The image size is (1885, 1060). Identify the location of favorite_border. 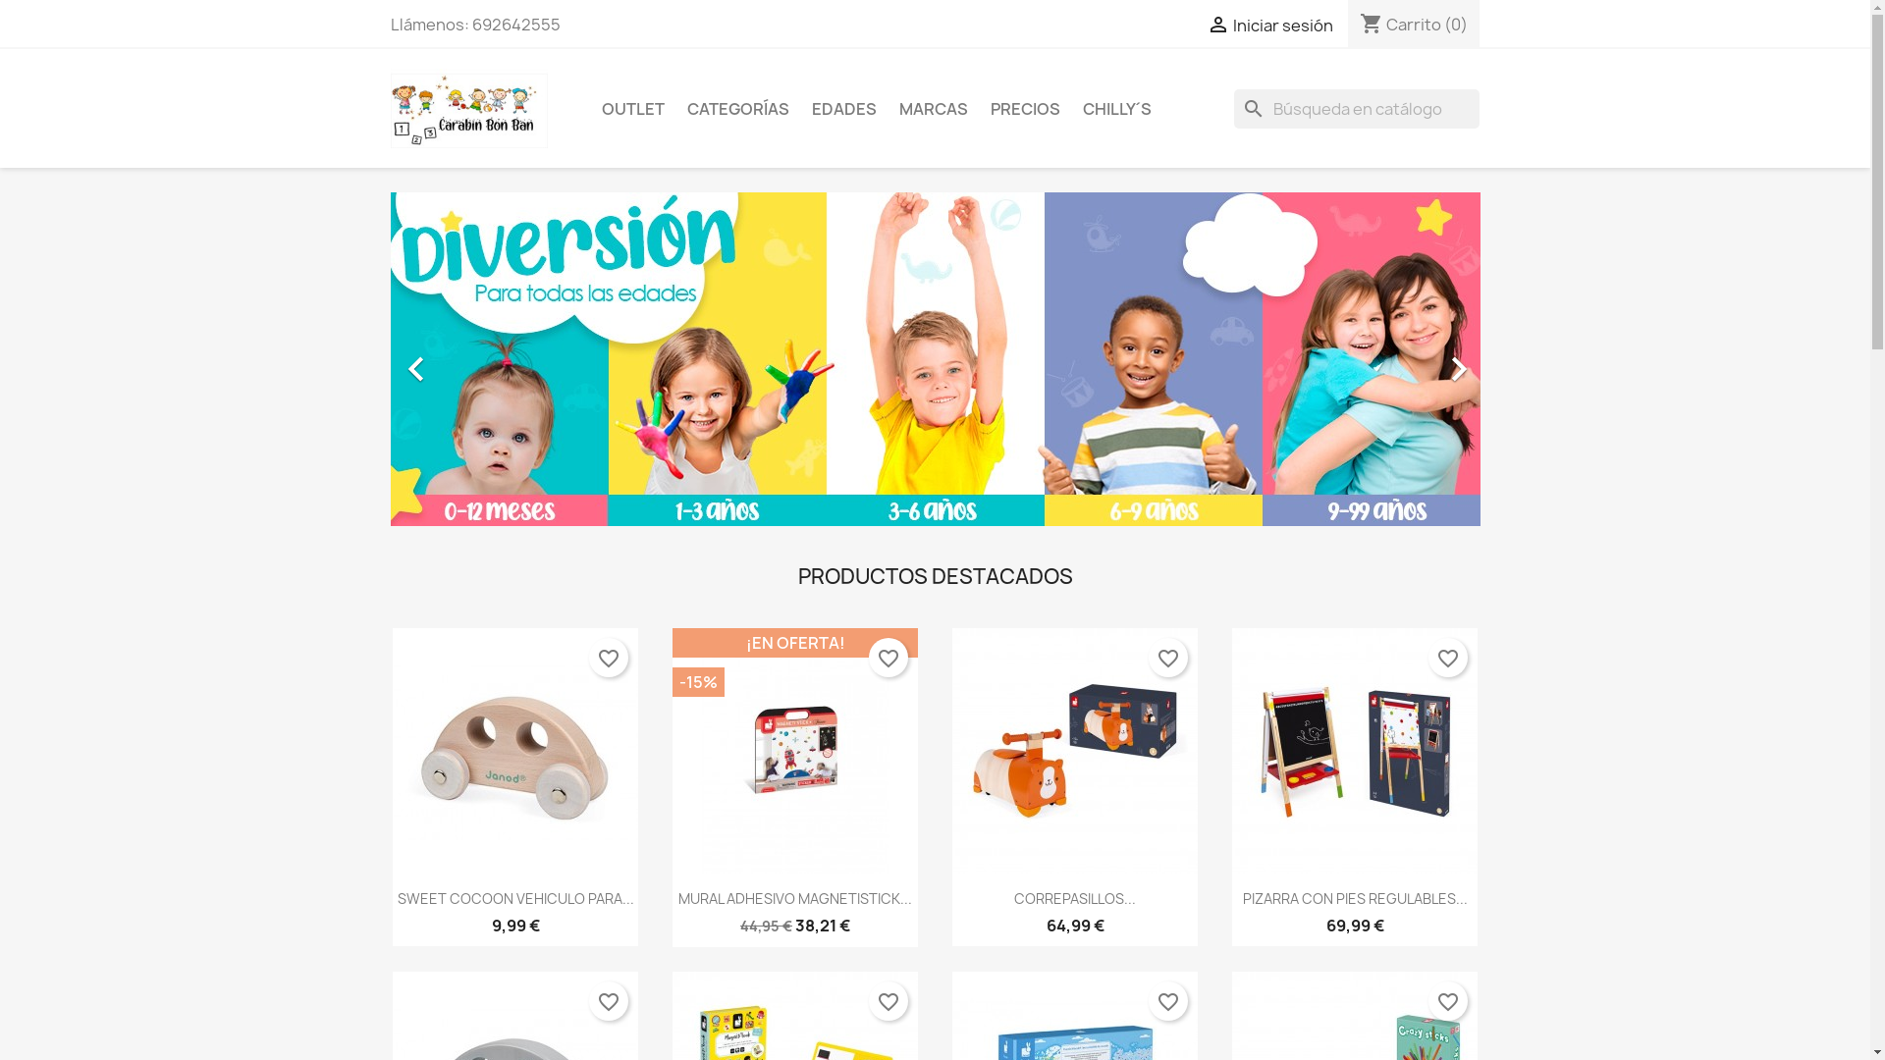
(1448, 1001).